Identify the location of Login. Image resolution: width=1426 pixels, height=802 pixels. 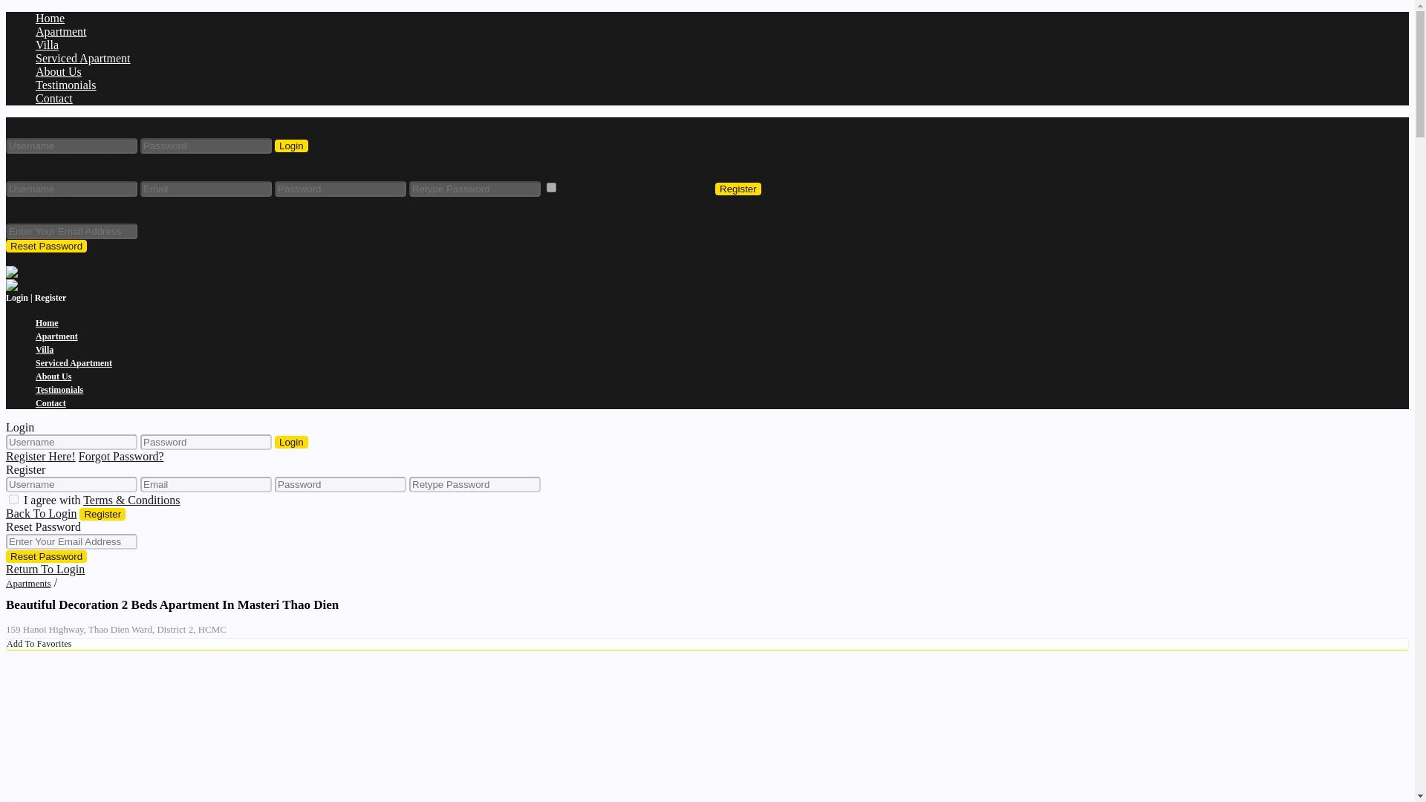
(291, 146).